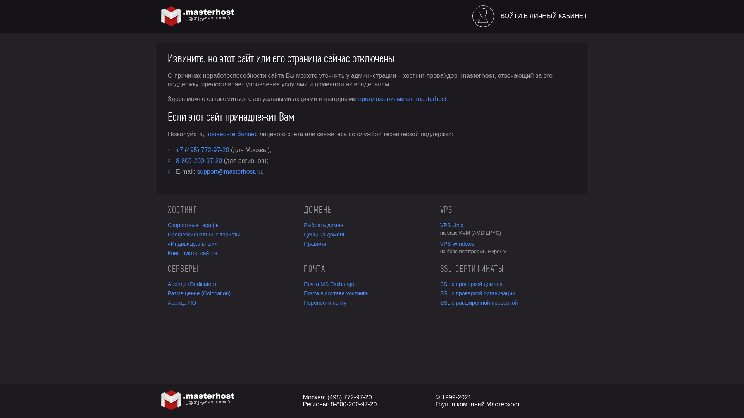  What do you see at coordinates (202, 150) in the screenshot?
I see `+7 (495) 772-97-20` at bounding box center [202, 150].